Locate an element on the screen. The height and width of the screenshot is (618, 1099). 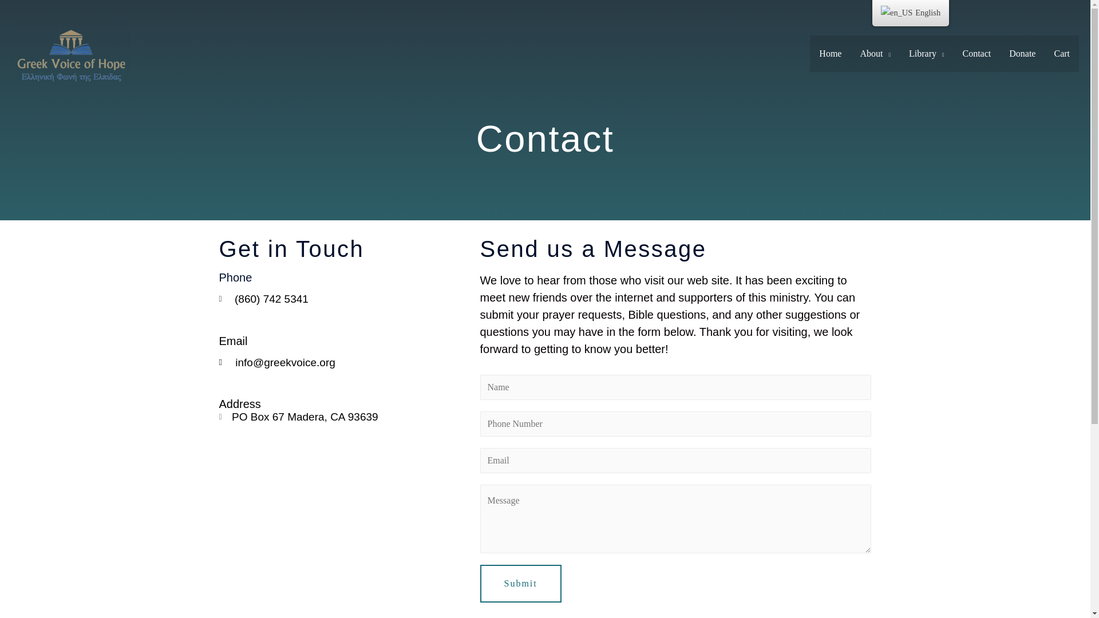
Cart is located at coordinates (1062, 54).